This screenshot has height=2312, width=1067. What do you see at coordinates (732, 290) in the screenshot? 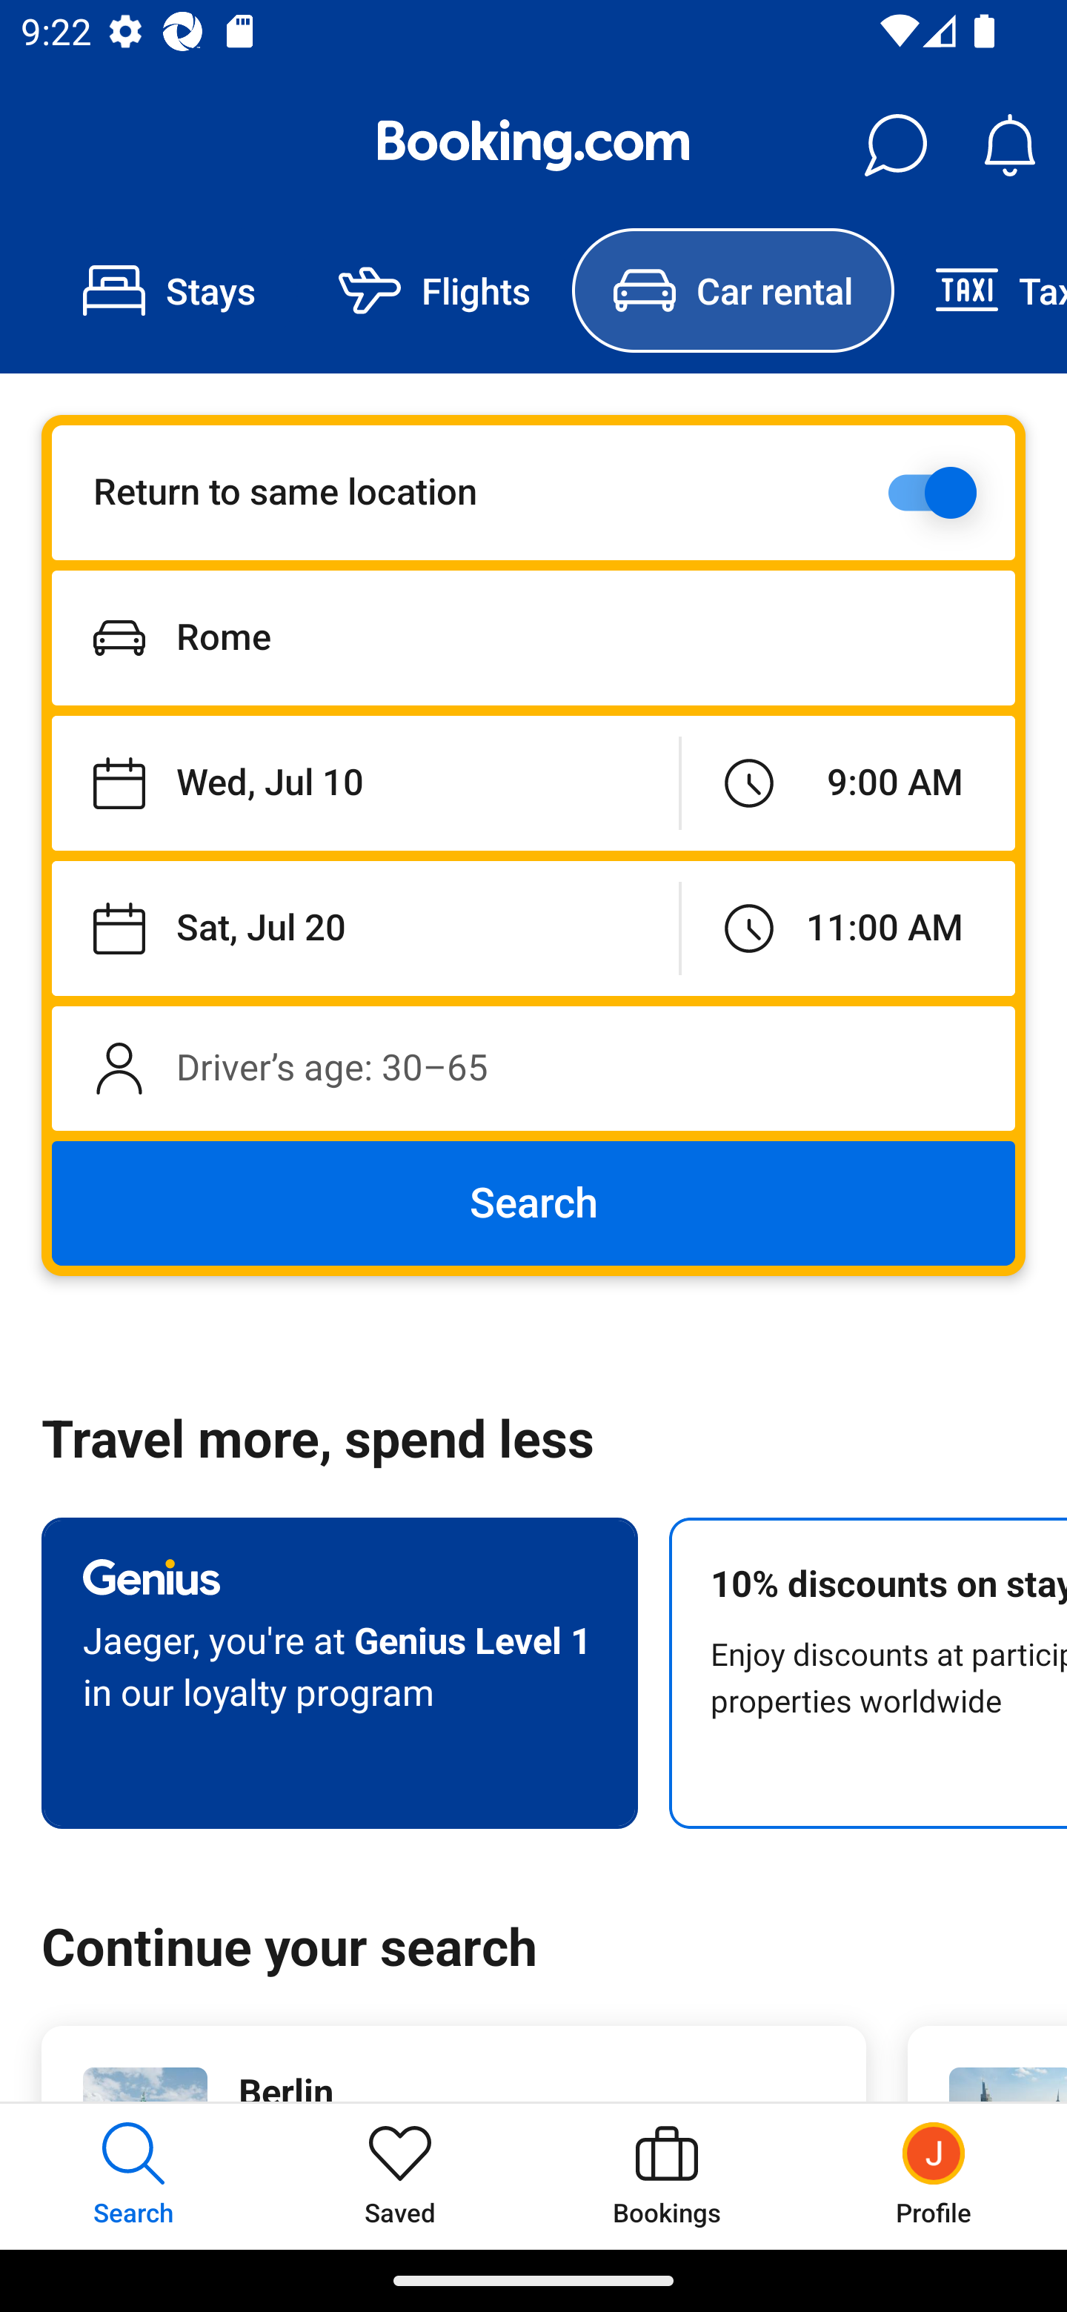
I see `Car rental` at bounding box center [732, 290].